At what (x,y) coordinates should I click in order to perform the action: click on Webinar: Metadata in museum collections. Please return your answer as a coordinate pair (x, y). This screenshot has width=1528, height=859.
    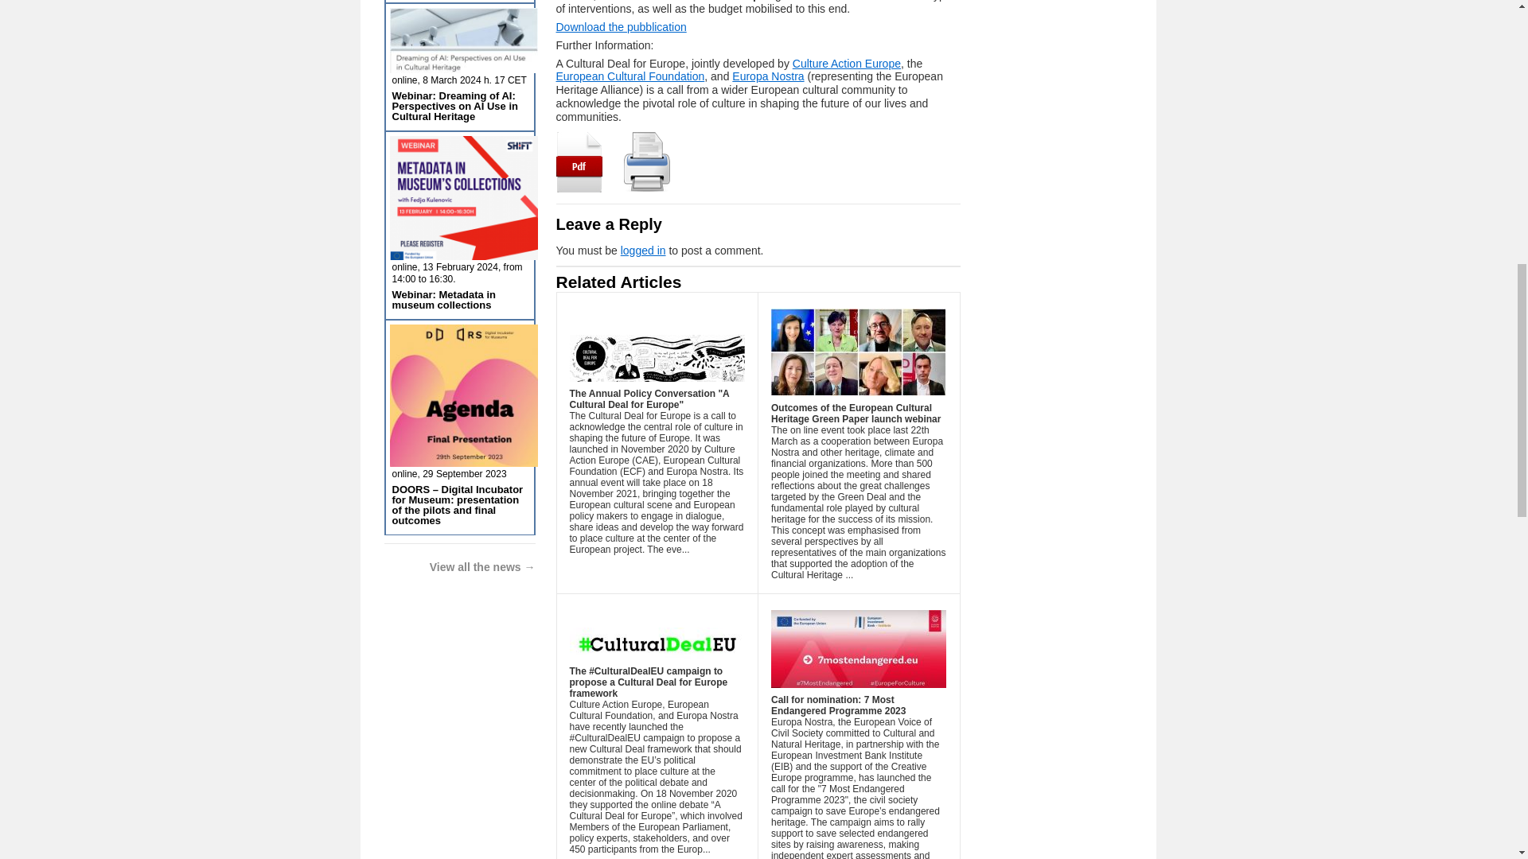
    Looking at the image, I should click on (442, 299).